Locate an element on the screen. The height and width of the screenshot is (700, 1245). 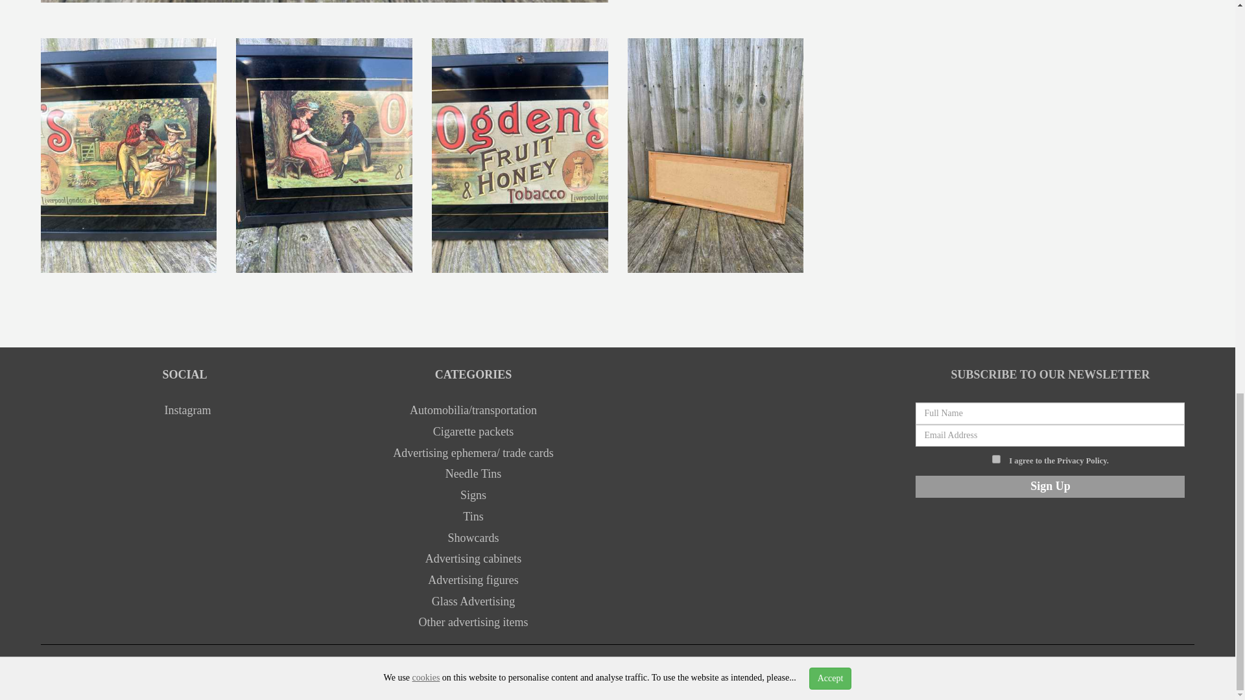
Glass Advertising is located at coordinates (473, 601).